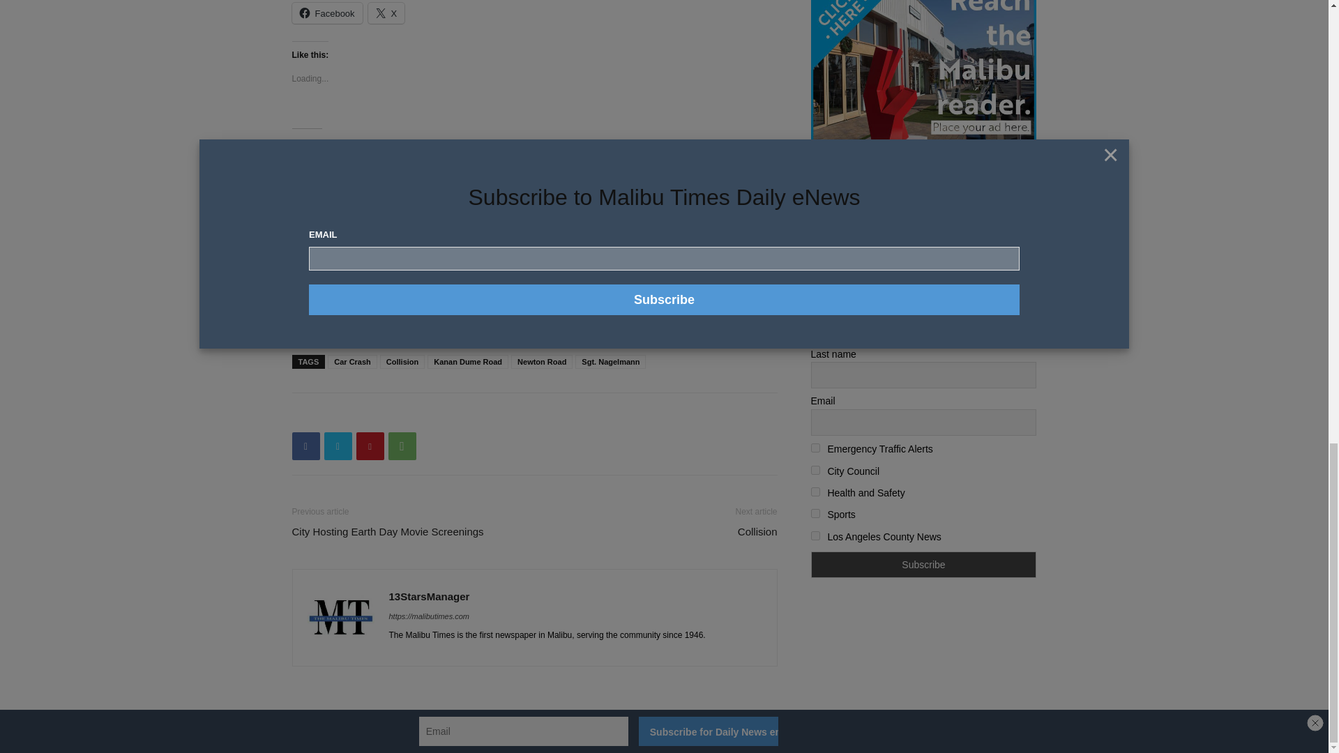 This screenshot has width=1339, height=753. I want to click on Subscribe, so click(923, 565).